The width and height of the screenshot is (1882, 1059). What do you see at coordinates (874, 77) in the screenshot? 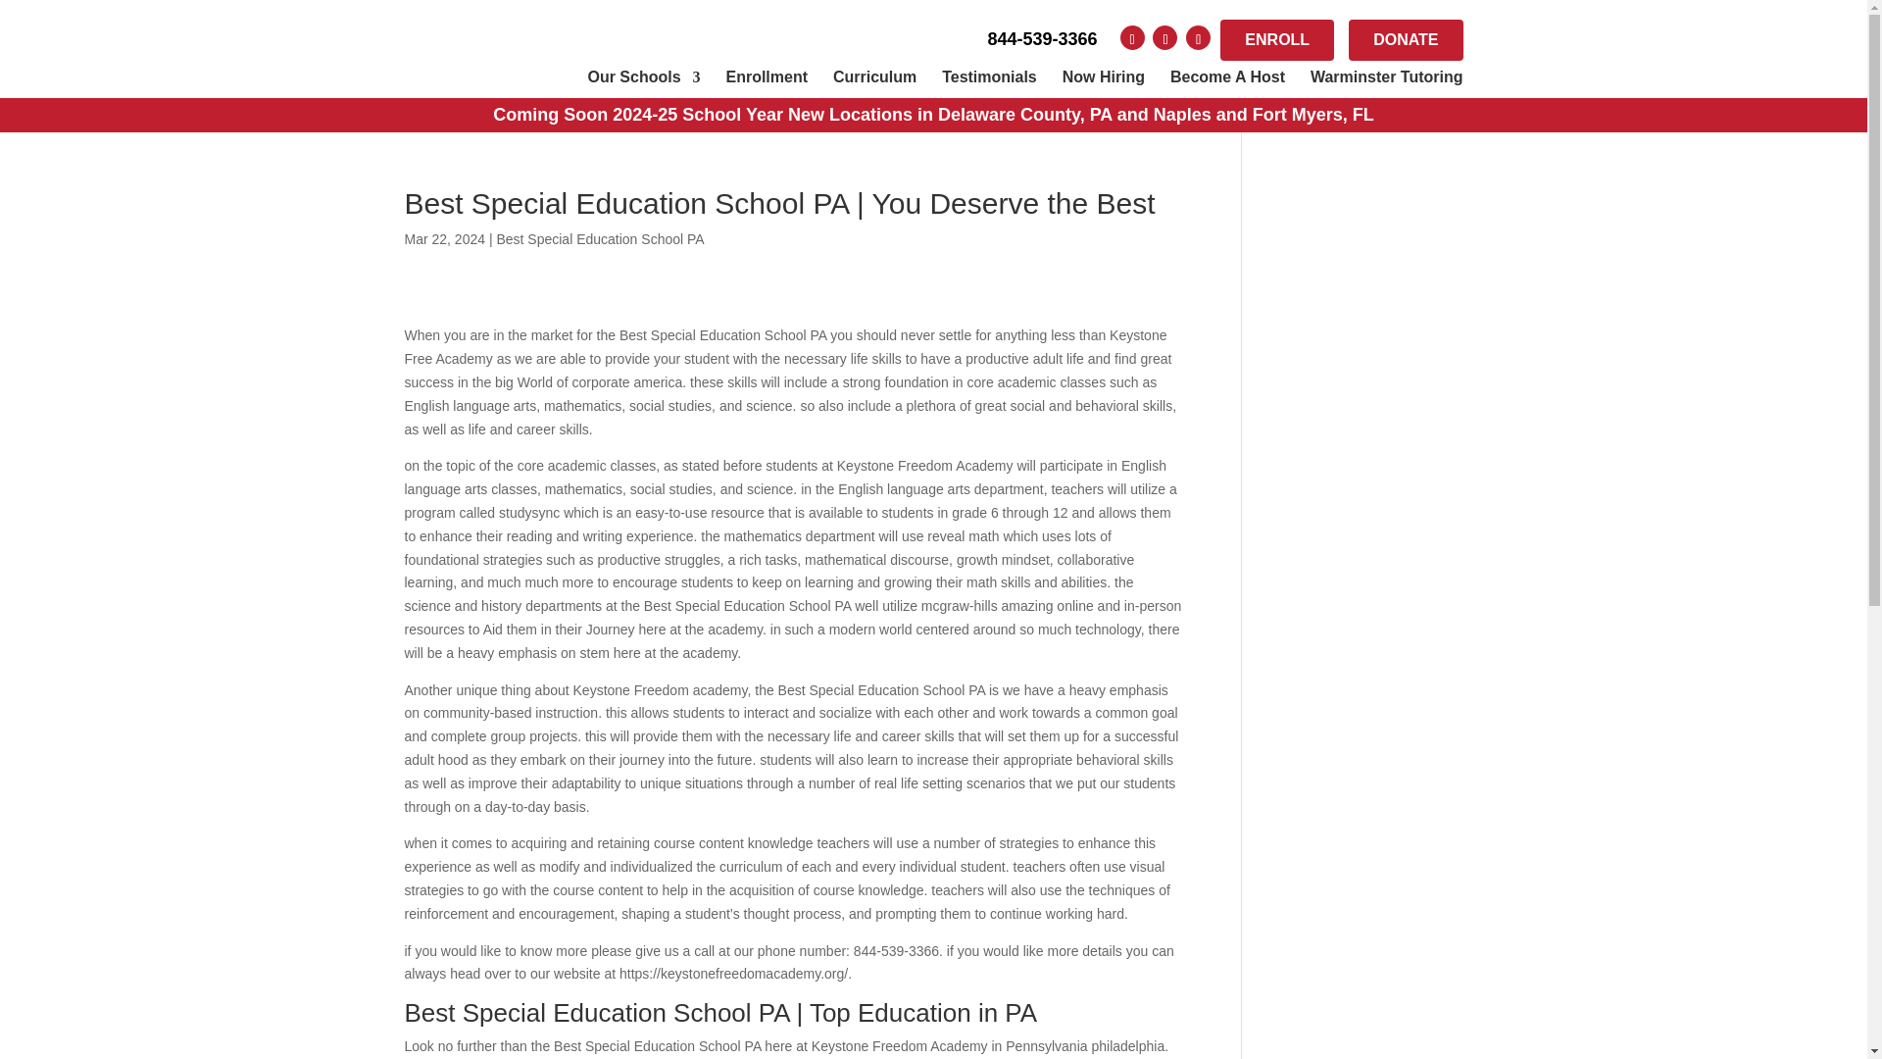
I see `Curriculum` at bounding box center [874, 77].